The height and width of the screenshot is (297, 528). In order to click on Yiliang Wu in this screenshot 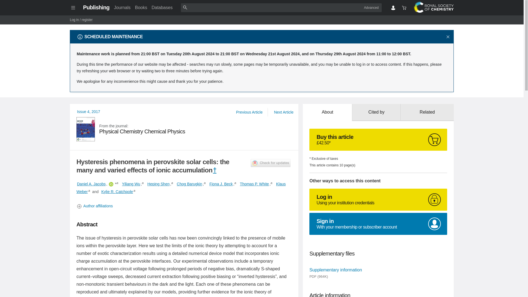, I will do `click(131, 184)`.